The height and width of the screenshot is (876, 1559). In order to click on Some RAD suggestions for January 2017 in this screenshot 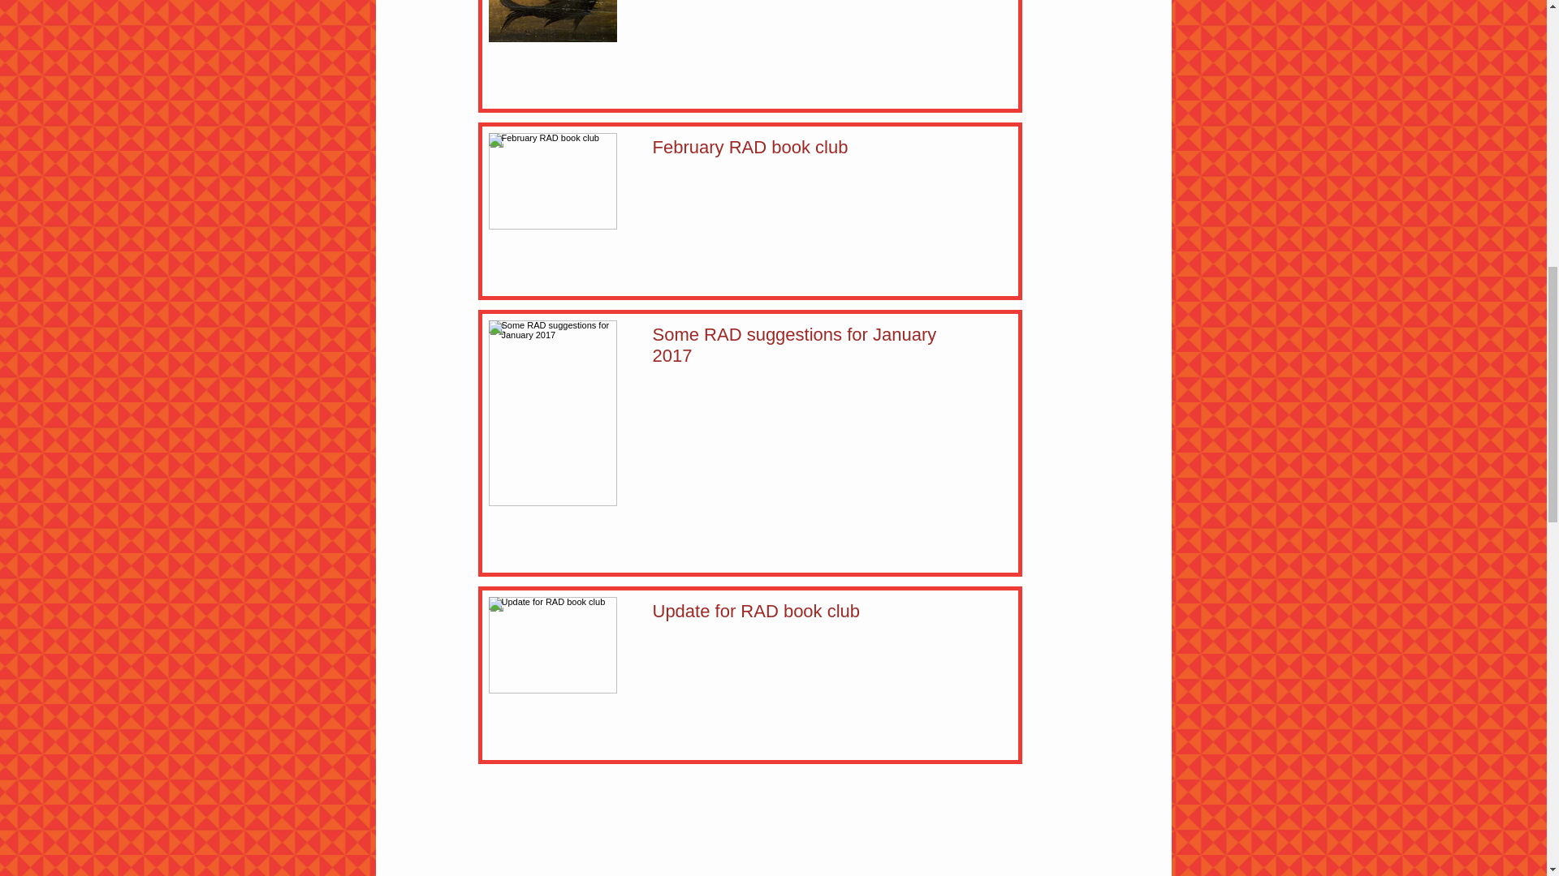, I will do `click(815, 349)`.